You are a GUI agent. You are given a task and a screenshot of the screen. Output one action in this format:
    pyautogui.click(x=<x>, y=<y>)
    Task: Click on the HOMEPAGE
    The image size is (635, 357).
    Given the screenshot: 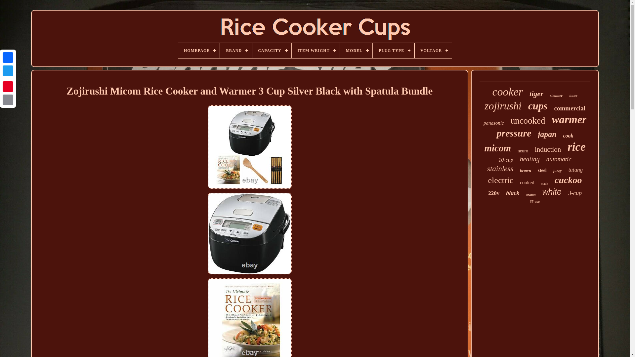 What is the action you would take?
    pyautogui.click(x=199, y=50)
    